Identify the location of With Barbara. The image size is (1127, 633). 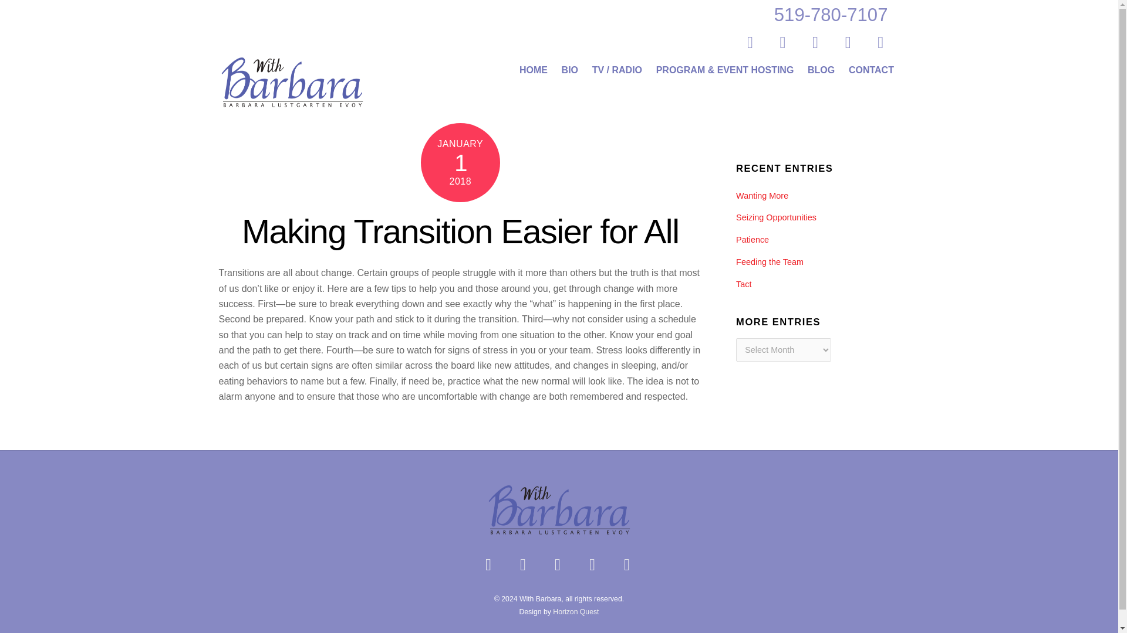
(292, 105).